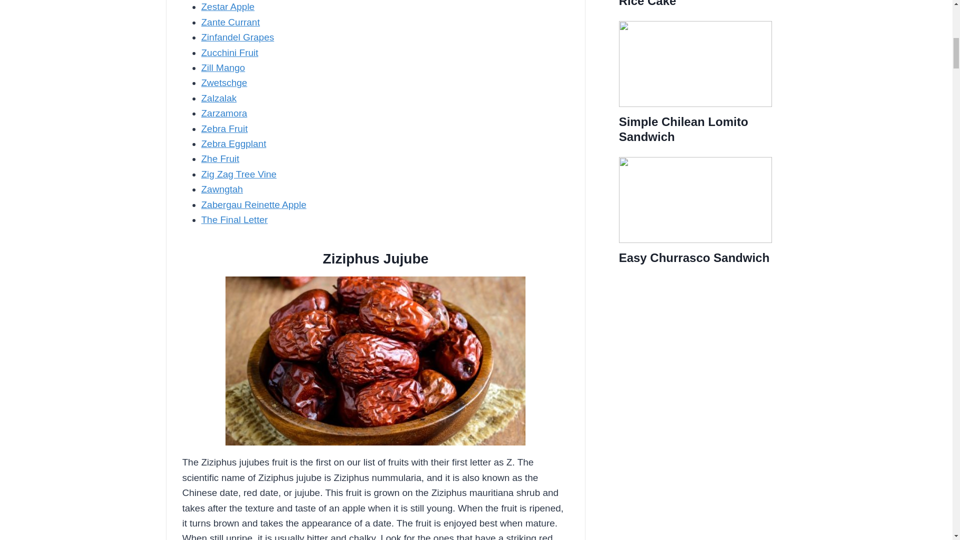 This screenshot has height=540, width=960. Describe the element at coordinates (222, 67) in the screenshot. I see `Zill Mango` at that location.